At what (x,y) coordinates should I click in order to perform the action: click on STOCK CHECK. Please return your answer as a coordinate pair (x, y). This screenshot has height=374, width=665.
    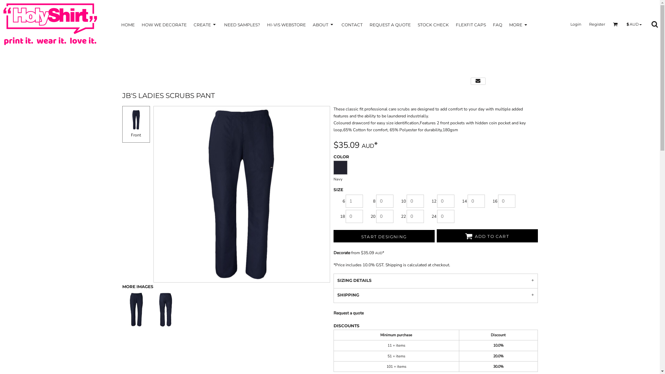
    Looking at the image, I should click on (433, 24).